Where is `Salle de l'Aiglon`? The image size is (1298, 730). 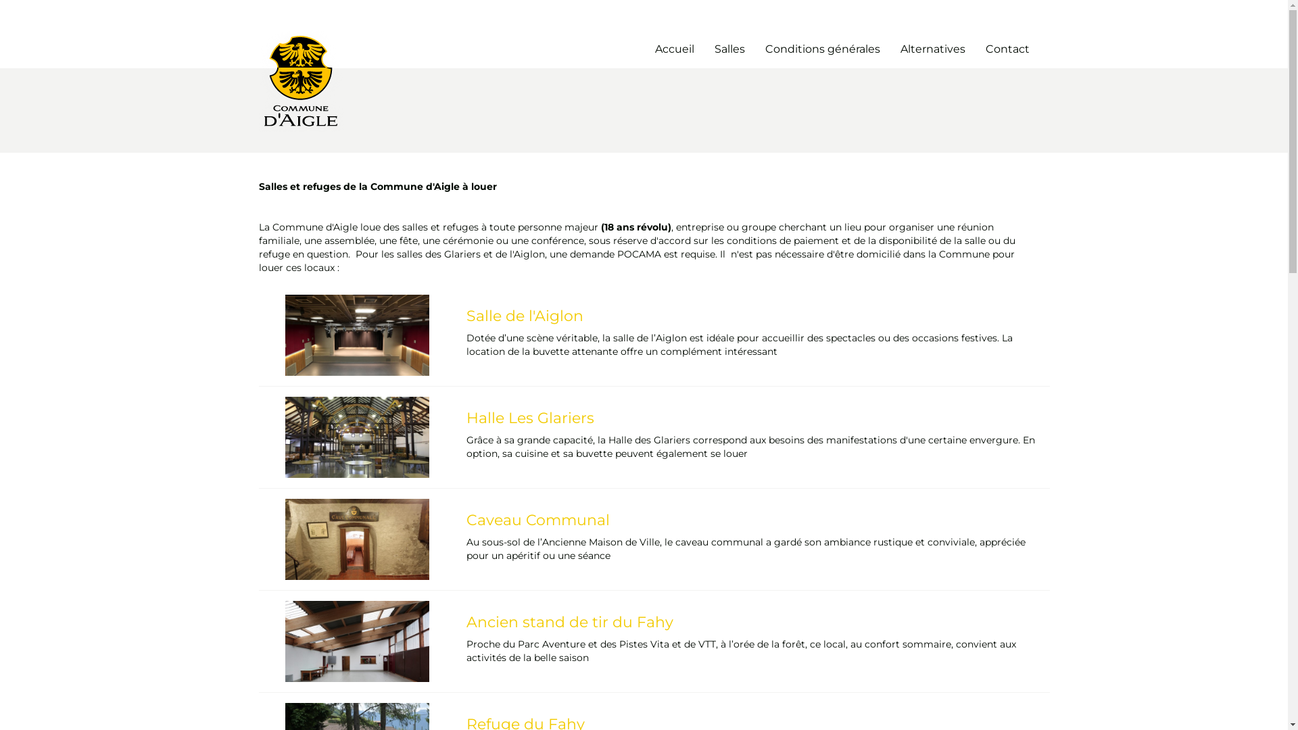
Salle de l'Aiglon is located at coordinates (753, 316).